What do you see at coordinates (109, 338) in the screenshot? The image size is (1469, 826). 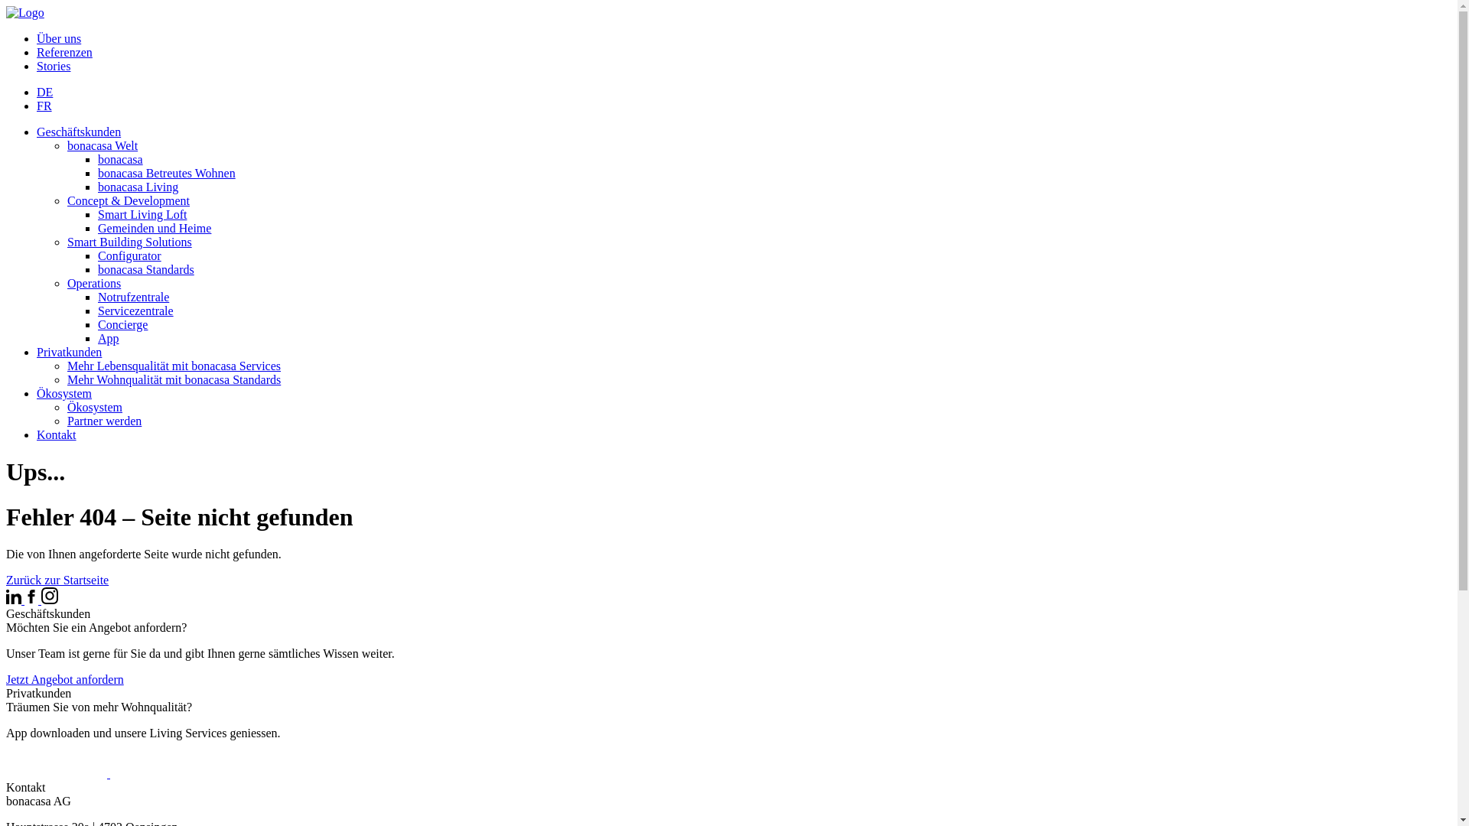 I see `App` at bounding box center [109, 338].